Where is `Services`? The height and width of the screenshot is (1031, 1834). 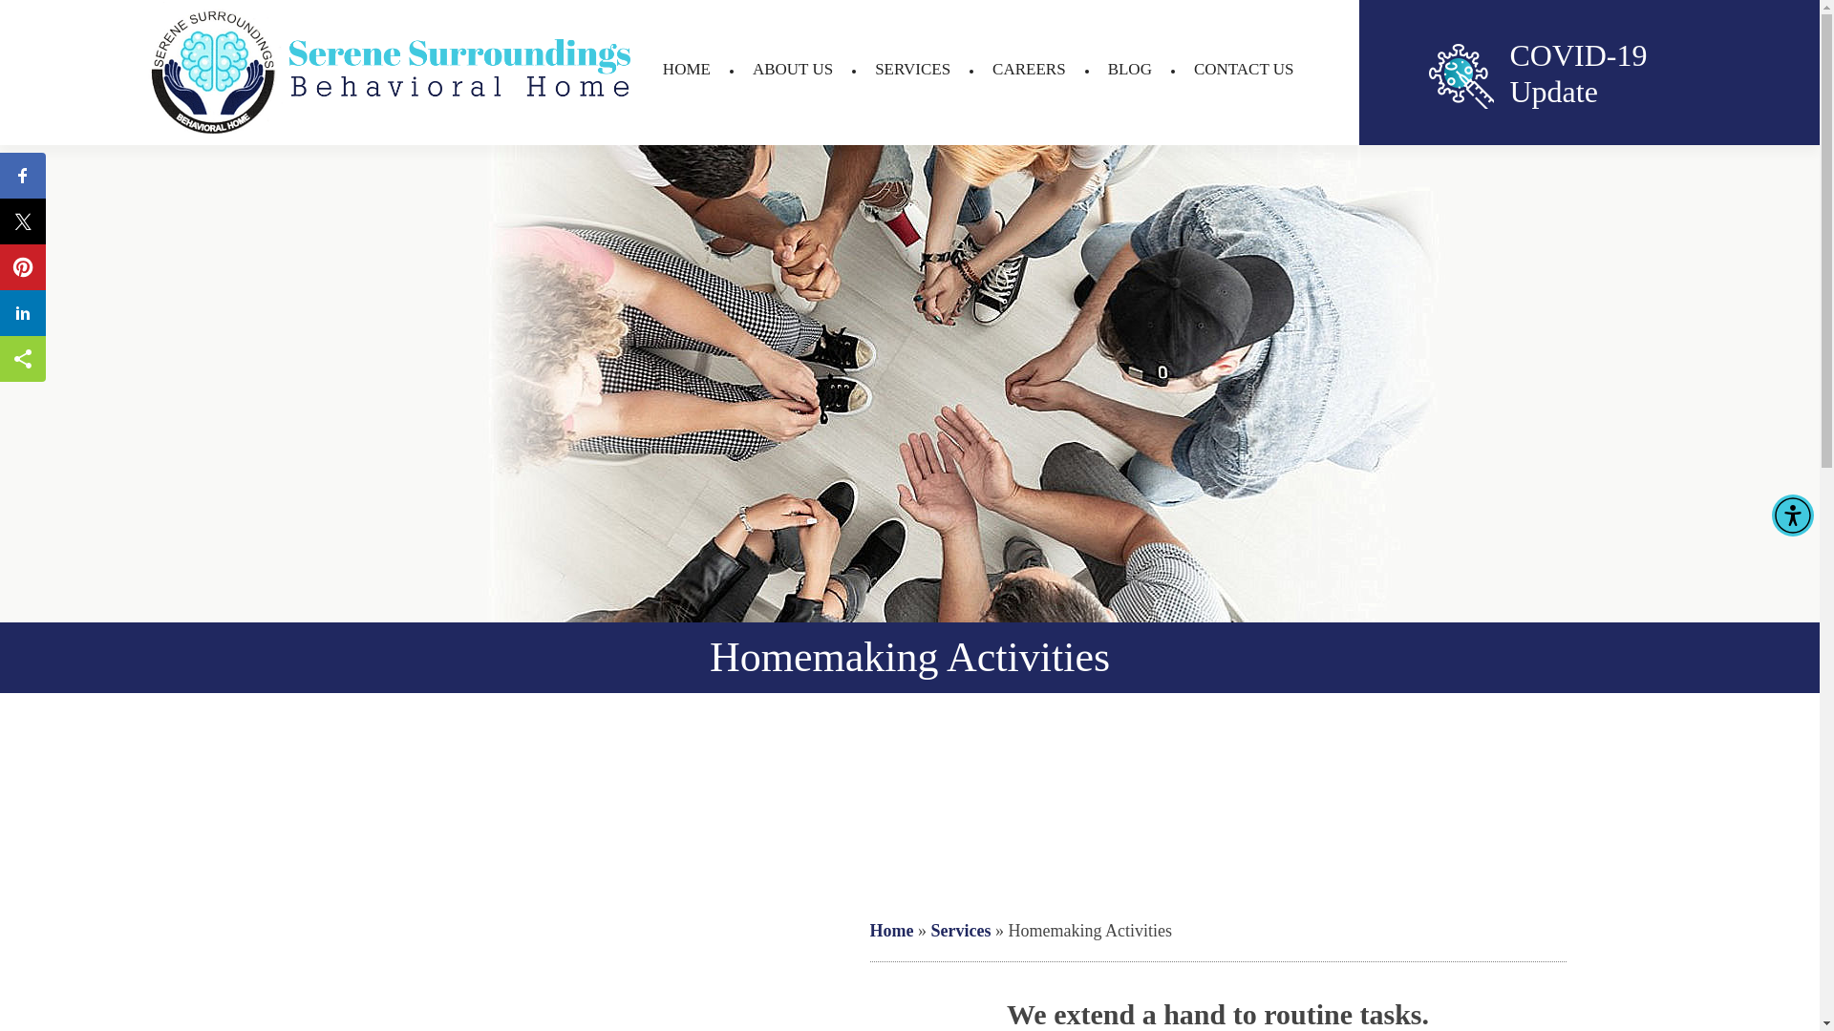 Services is located at coordinates (959, 930).